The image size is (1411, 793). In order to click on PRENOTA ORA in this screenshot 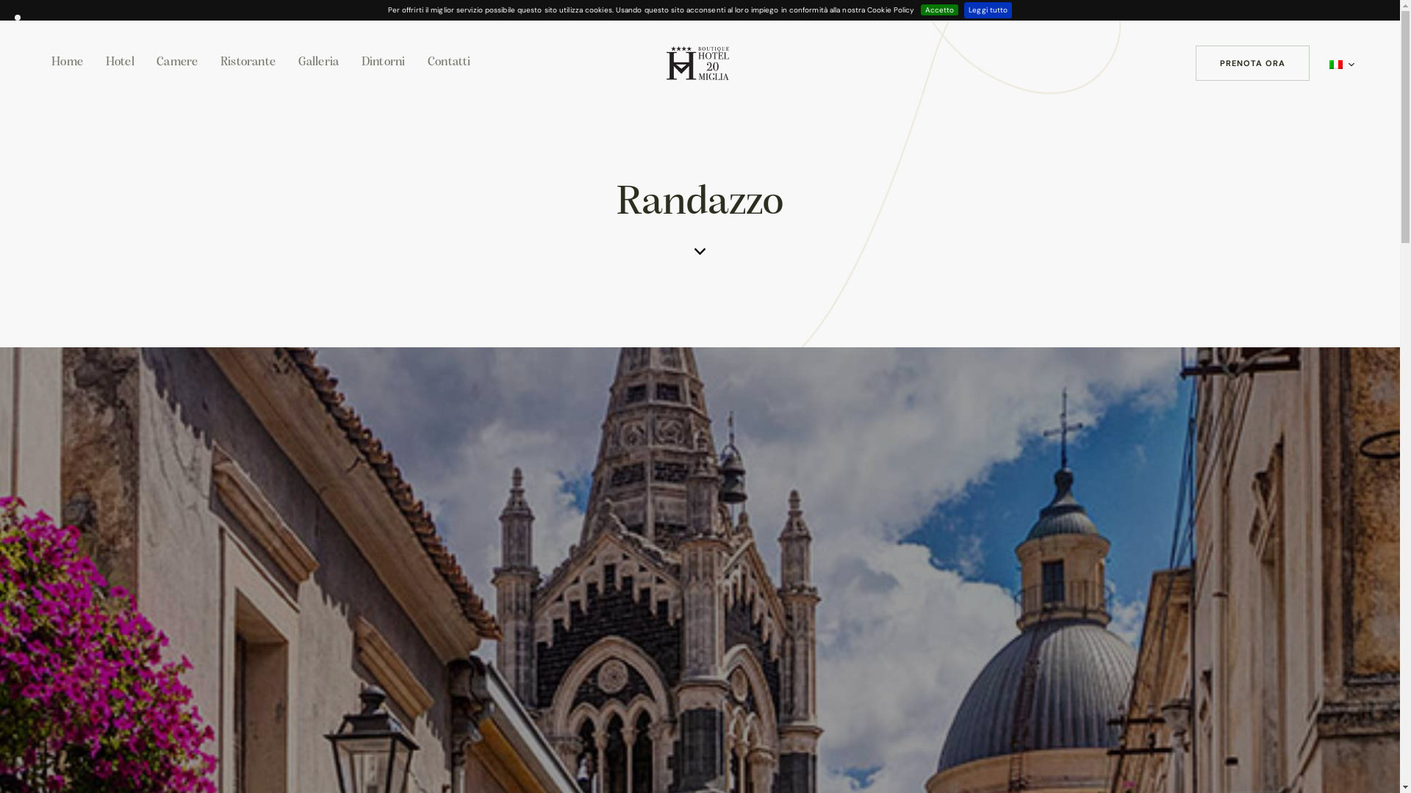, I will do `click(1252, 63)`.